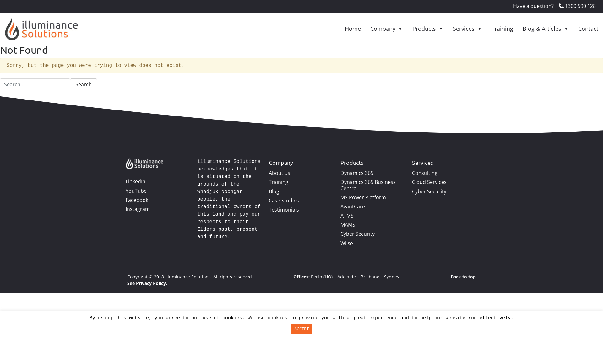 The width and height of the screenshot is (603, 339). I want to click on Company, so click(387, 29).